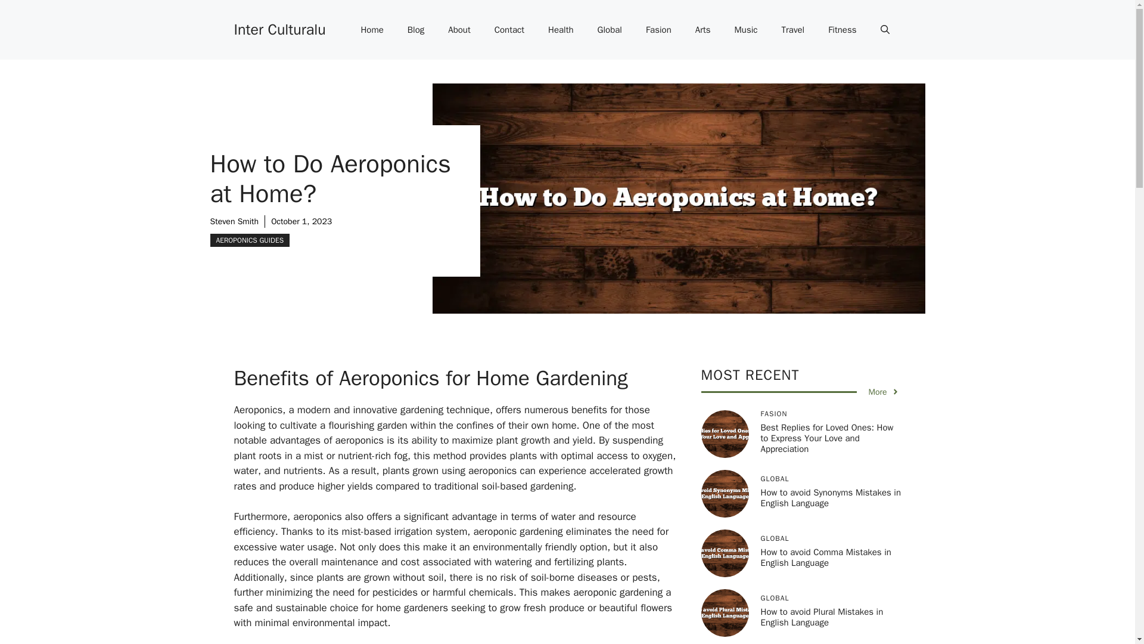 The height and width of the screenshot is (644, 1144). I want to click on Home, so click(372, 30).